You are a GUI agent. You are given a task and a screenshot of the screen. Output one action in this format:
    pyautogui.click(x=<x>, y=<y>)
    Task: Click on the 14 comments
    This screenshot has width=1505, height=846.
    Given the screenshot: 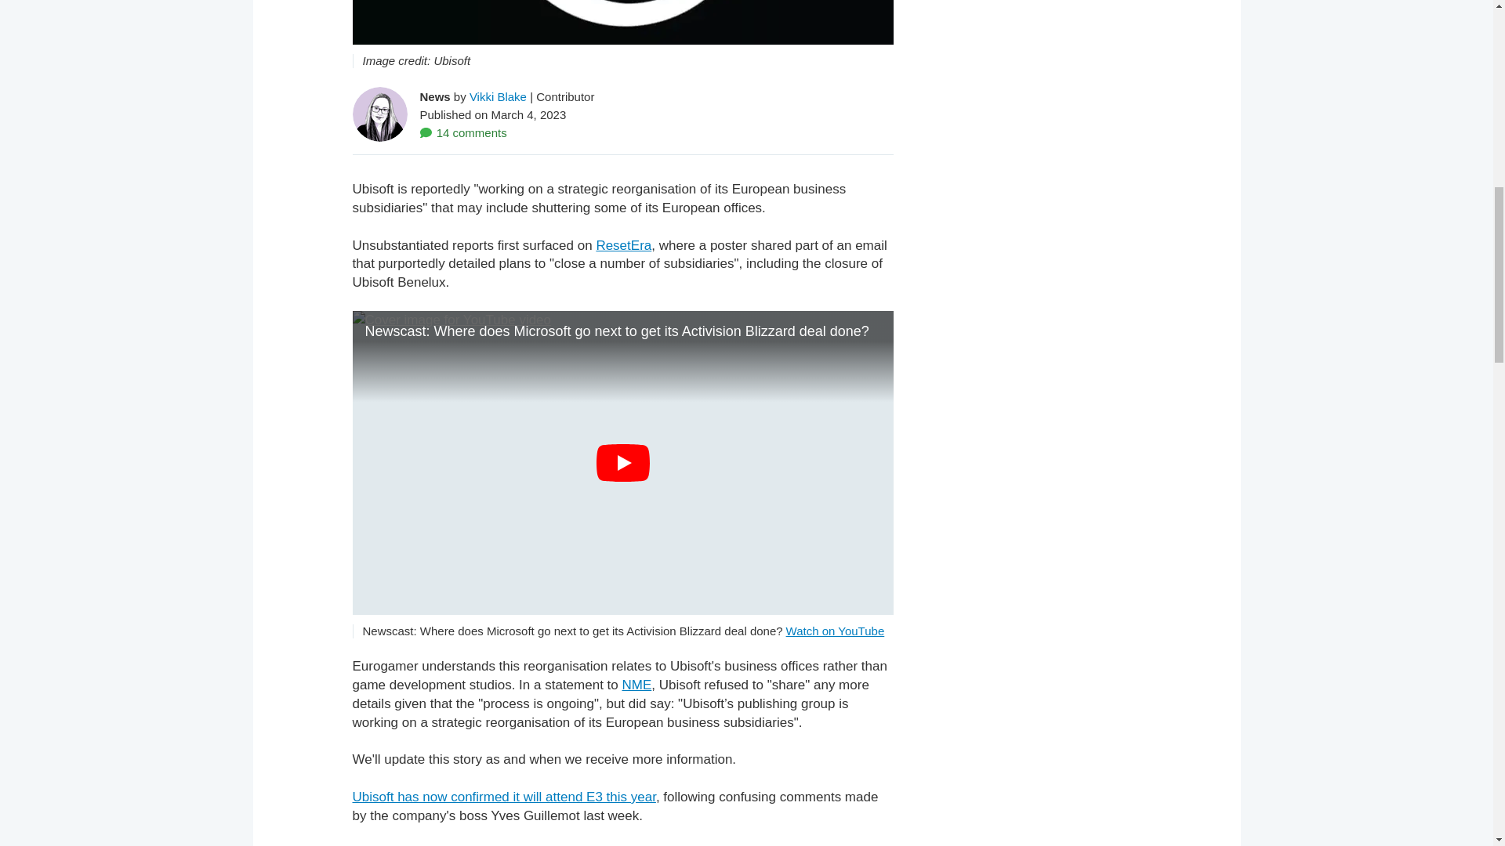 What is the action you would take?
    pyautogui.click(x=463, y=132)
    